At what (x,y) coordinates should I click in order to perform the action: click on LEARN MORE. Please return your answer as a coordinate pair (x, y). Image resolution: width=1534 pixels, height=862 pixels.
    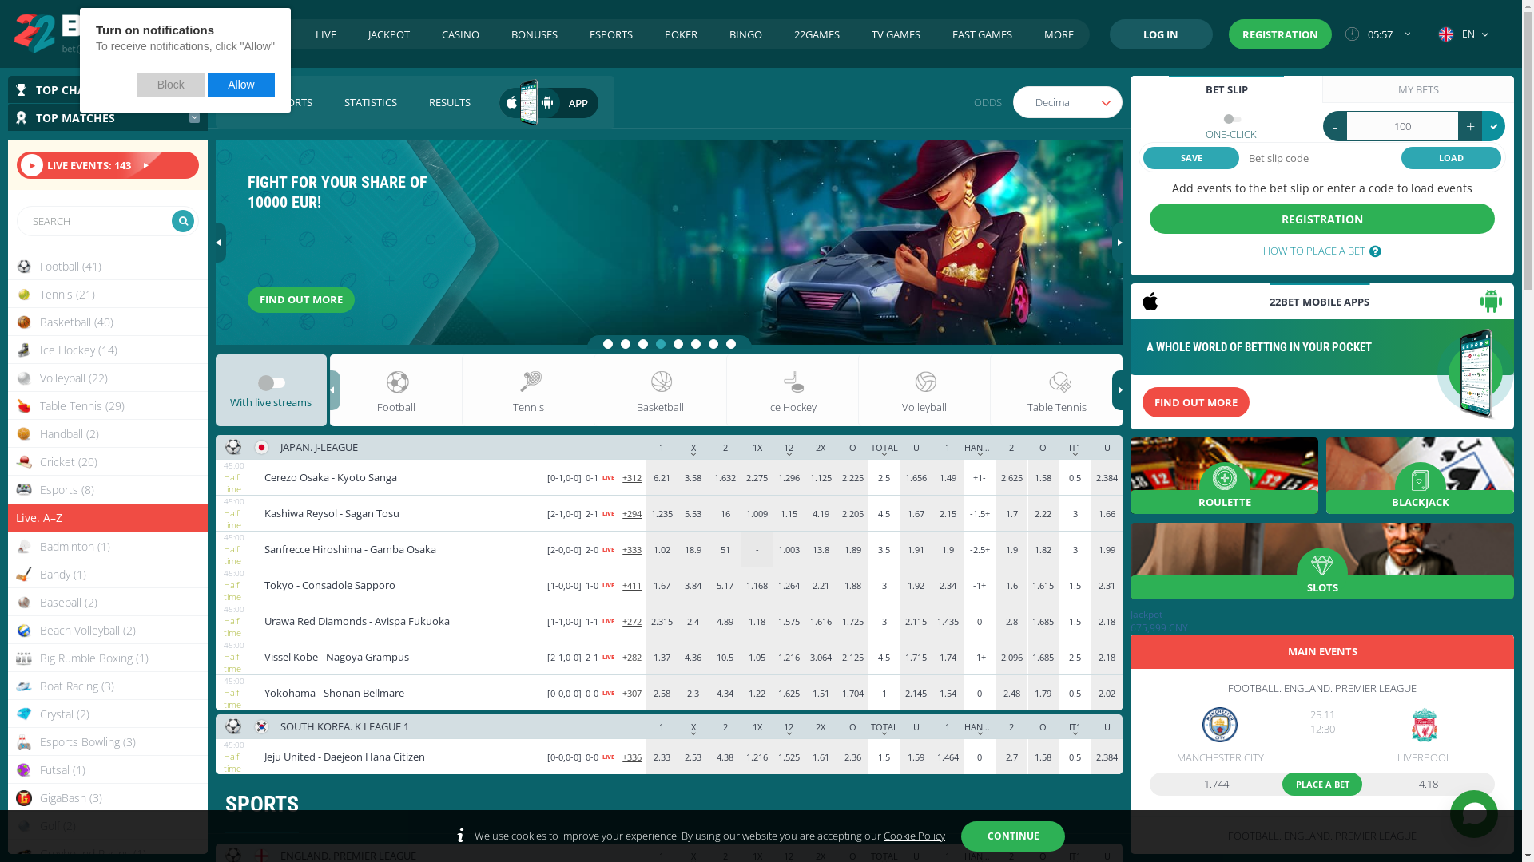
    Looking at the image, I should click on (300, 300).